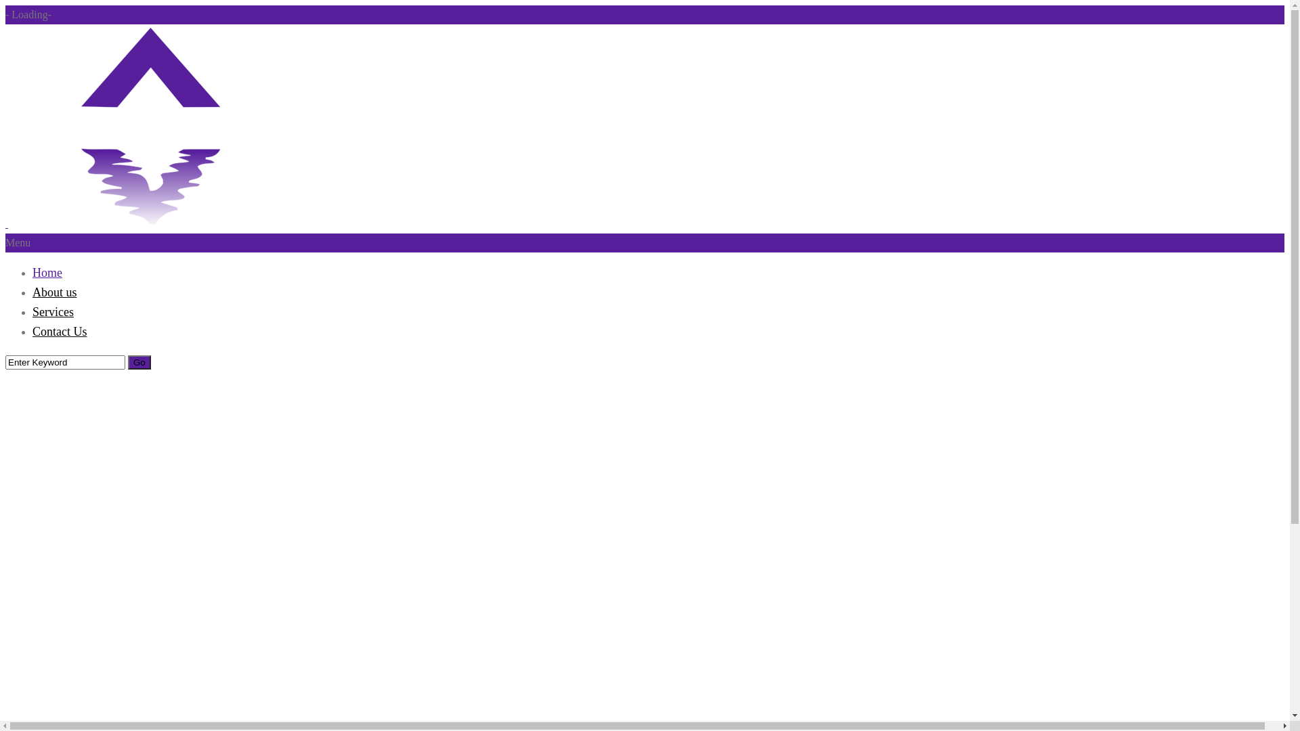 The width and height of the screenshot is (1300, 731). Describe the element at coordinates (150, 126) in the screenshot. I see `3M Consultancy` at that location.